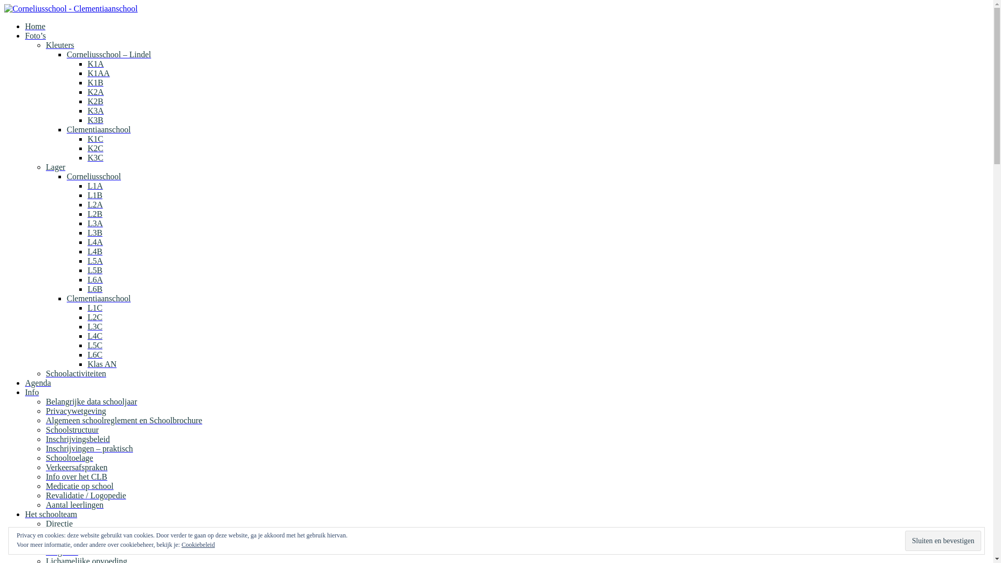 This screenshot has height=563, width=1001. Describe the element at coordinates (94, 176) in the screenshot. I see `Corneliusschool` at that location.